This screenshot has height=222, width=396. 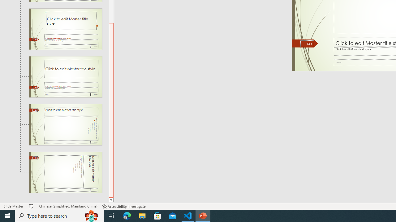 What do you see at coordinates (66, 172) in the screenshot?
I see `Slide Vertical Title and Text Layout: used by no slides` at bounding box center [66, 172].